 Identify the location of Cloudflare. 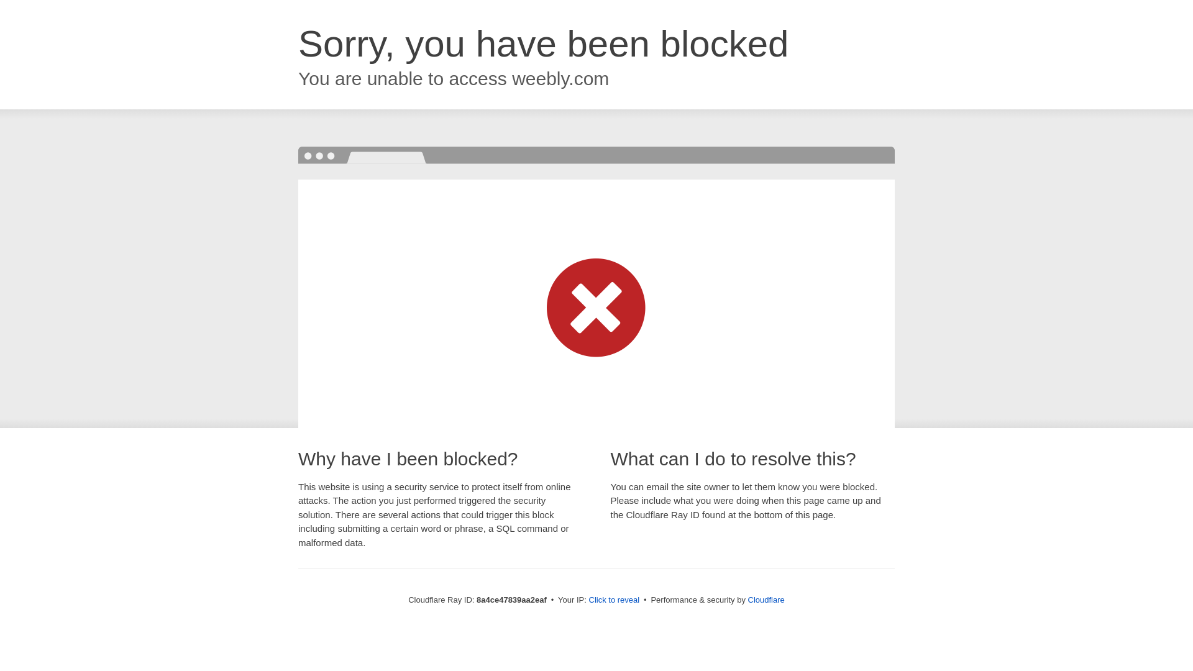
(766, 600).